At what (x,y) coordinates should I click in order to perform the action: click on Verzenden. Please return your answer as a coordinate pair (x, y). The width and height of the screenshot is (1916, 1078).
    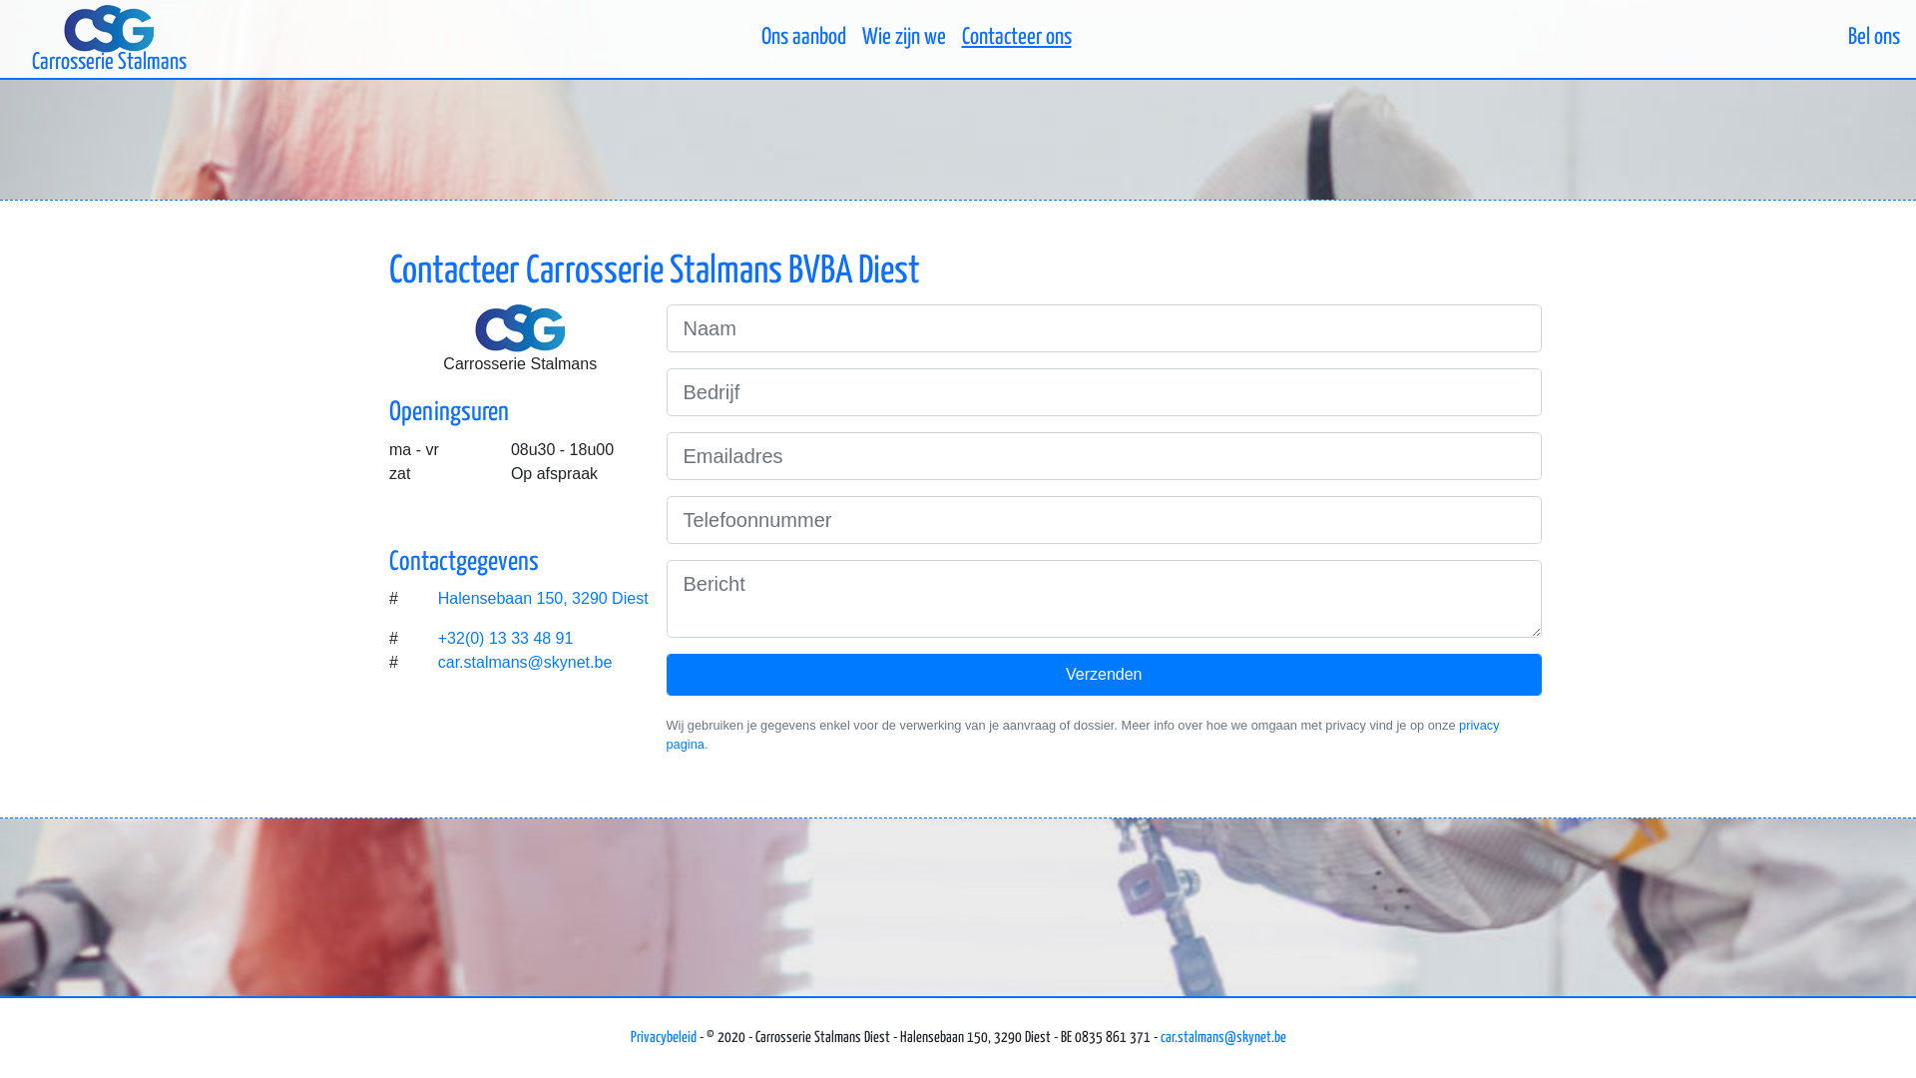
    Looking at the image, I should click on (1105, 675).